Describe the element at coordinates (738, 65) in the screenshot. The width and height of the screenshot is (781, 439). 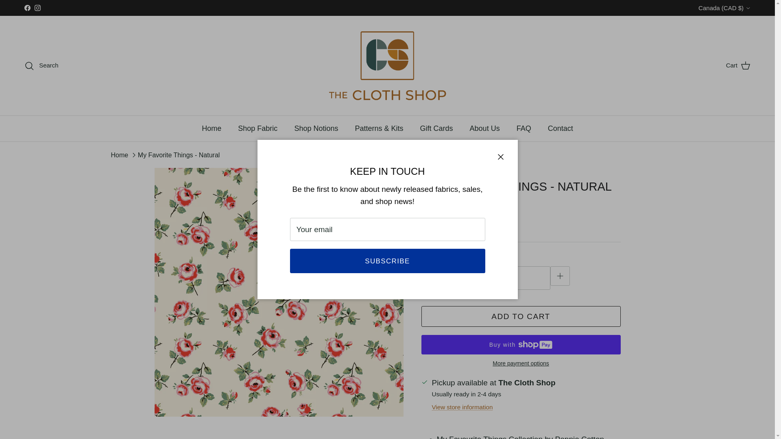
I see `Cart` at that location.